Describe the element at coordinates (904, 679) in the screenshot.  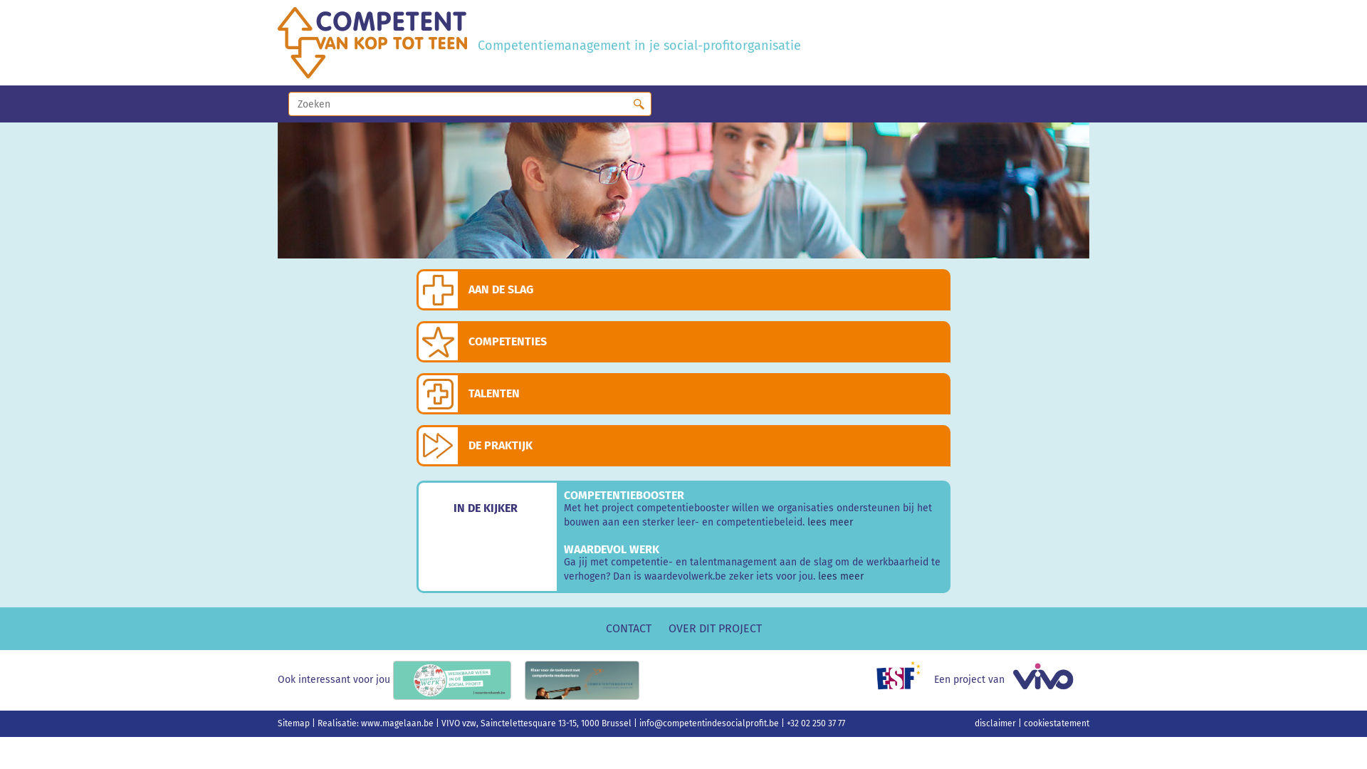
I see `www.esf-vlaanderen.be` at that location.